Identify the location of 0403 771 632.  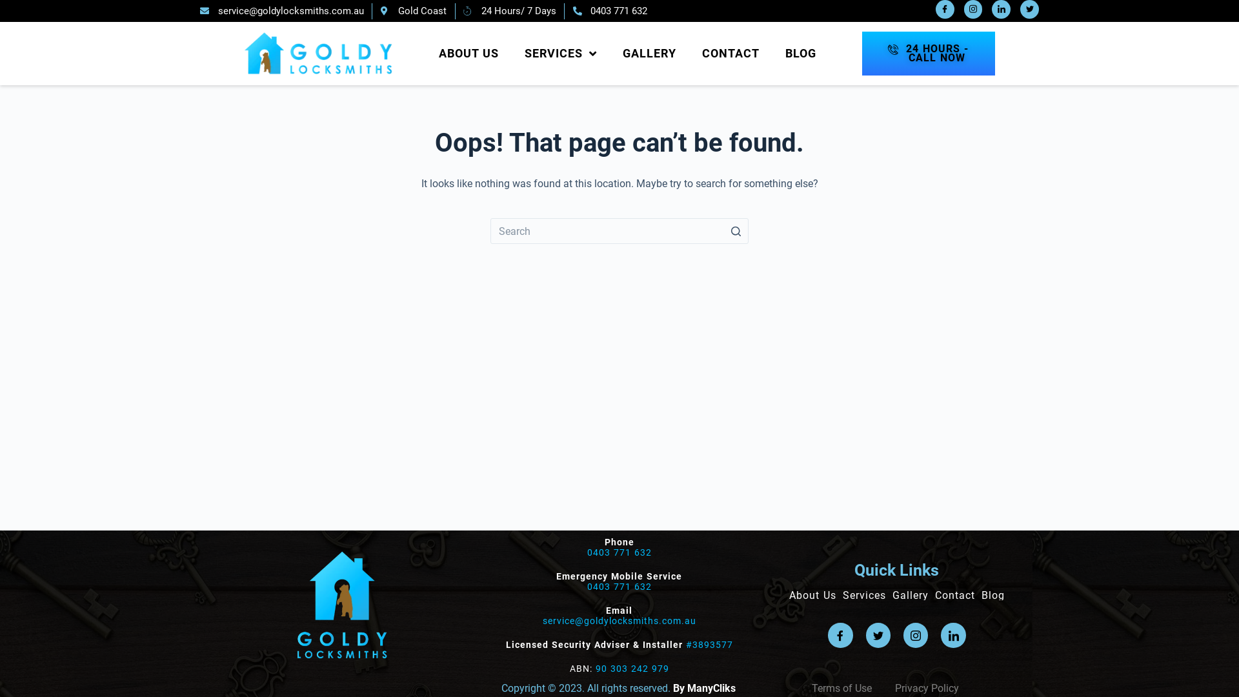
(610, 12).